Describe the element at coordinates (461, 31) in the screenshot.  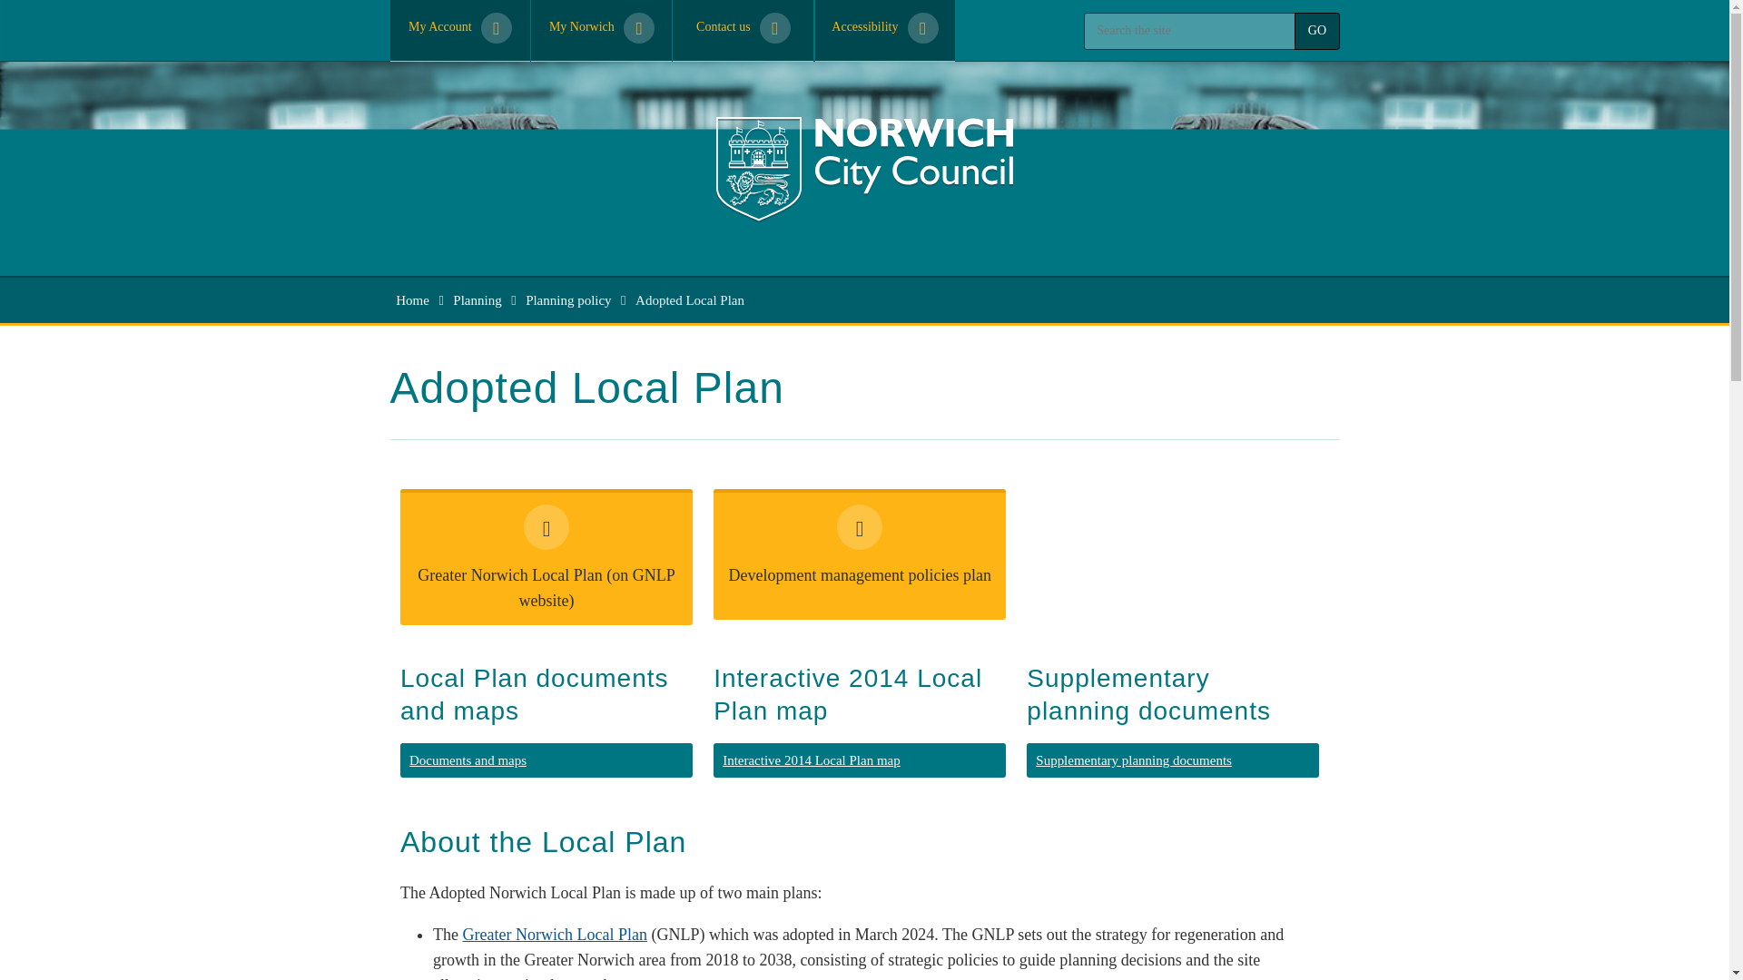
I see `My Account` at that location.